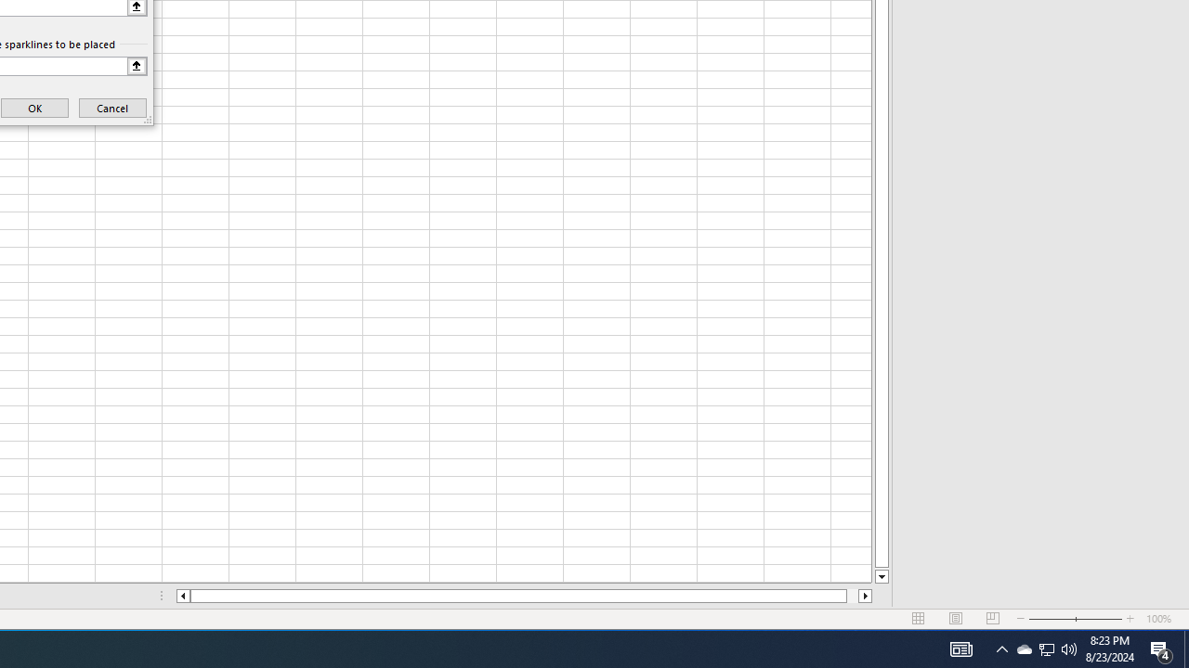 The width and height of the screenshot is (1189, 668). What do you see at coordinates (881, 577) in the screenshot?
I see `Line down` at bounding box center [881, 577].